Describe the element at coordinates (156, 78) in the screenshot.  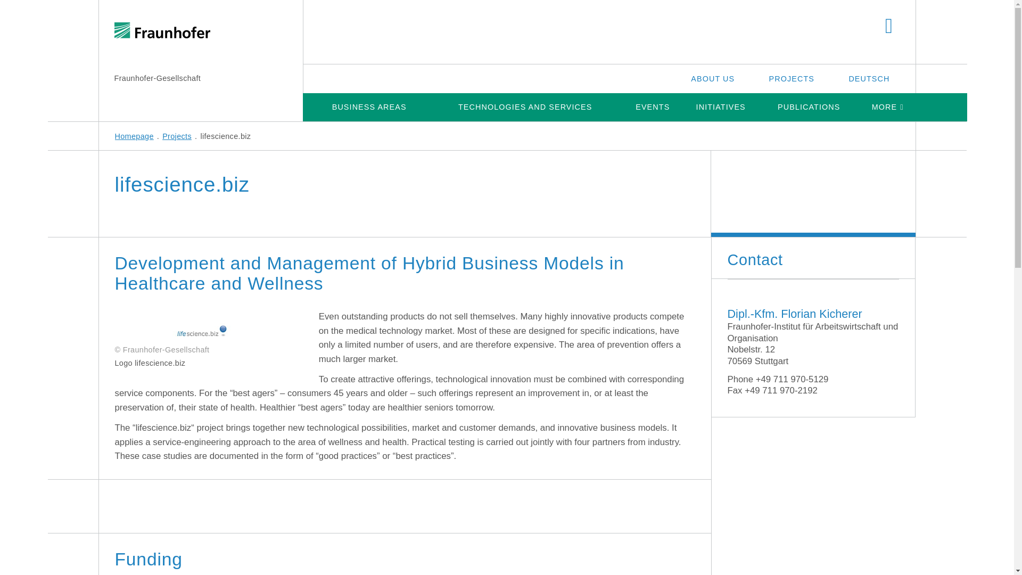
I see `Fraunhofer-Gesellschaft` at that location.